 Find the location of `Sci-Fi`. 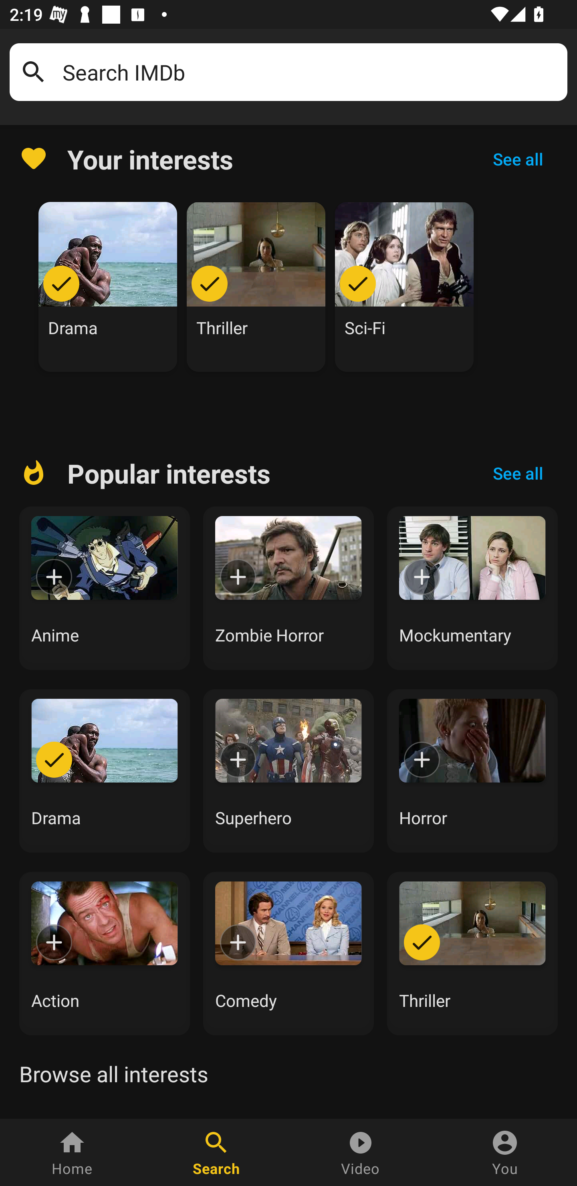

Sci-Fi is located at coordinates (404, 287).